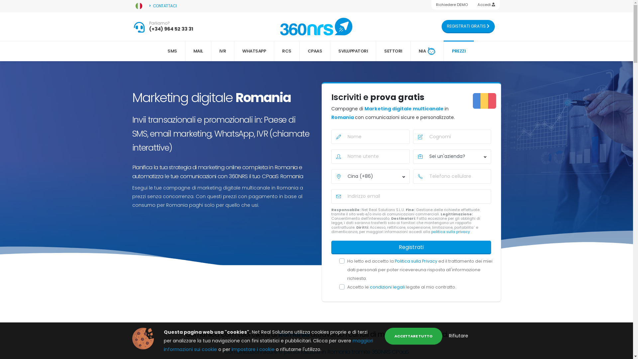 The image size is (638, 359). Describe the element at coordinates (486, 5) in the screenshot. I see `Accedi` at that location.